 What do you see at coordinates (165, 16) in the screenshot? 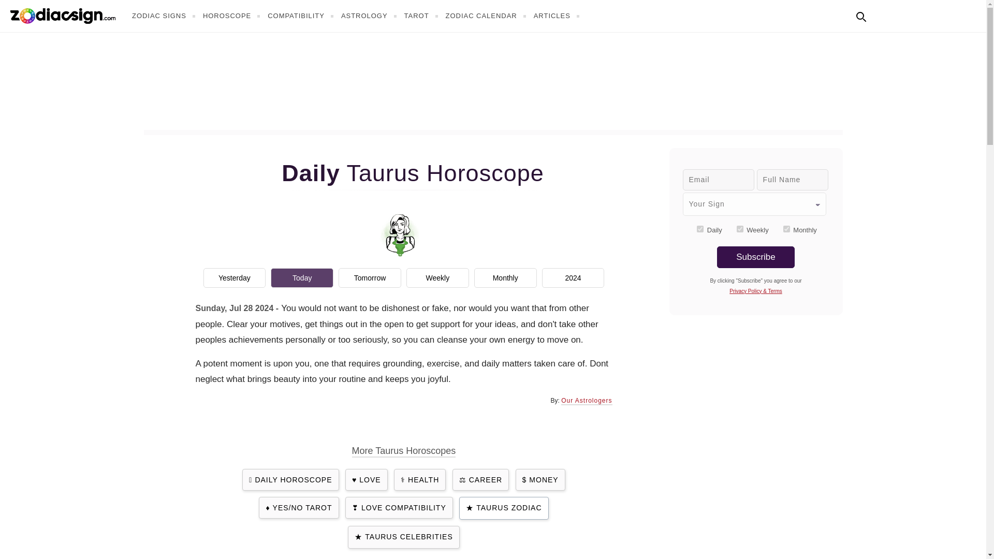
I see `ZODIAC SIGNS` at bounding box center [165, 16].